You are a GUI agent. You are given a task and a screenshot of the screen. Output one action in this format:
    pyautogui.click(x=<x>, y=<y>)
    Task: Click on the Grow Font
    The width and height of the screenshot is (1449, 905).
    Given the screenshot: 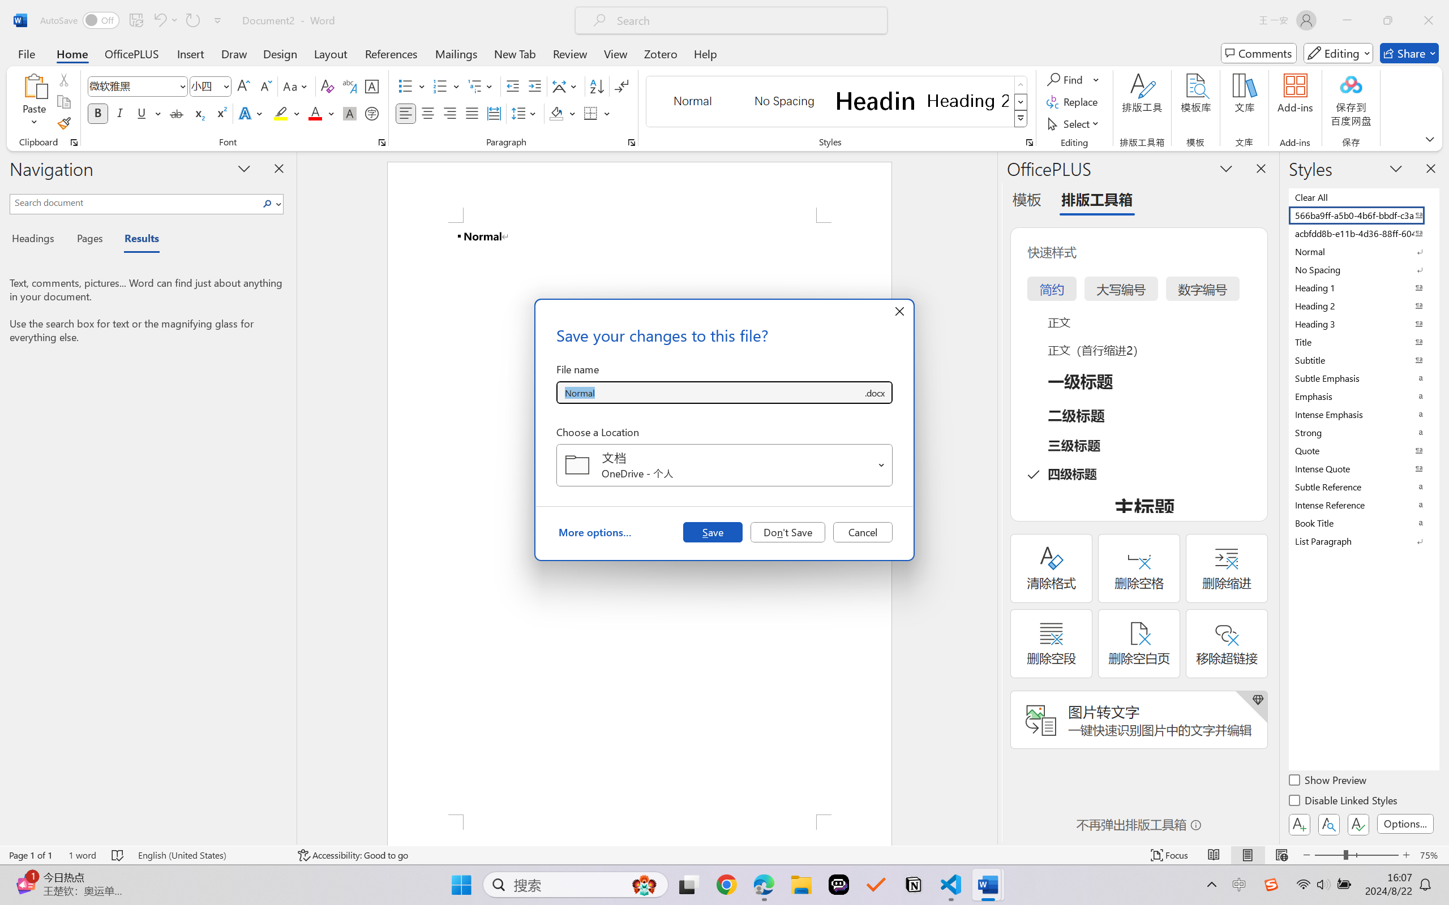 What is the action you would take?
    pyautogui.click(x=243, y=86)
    